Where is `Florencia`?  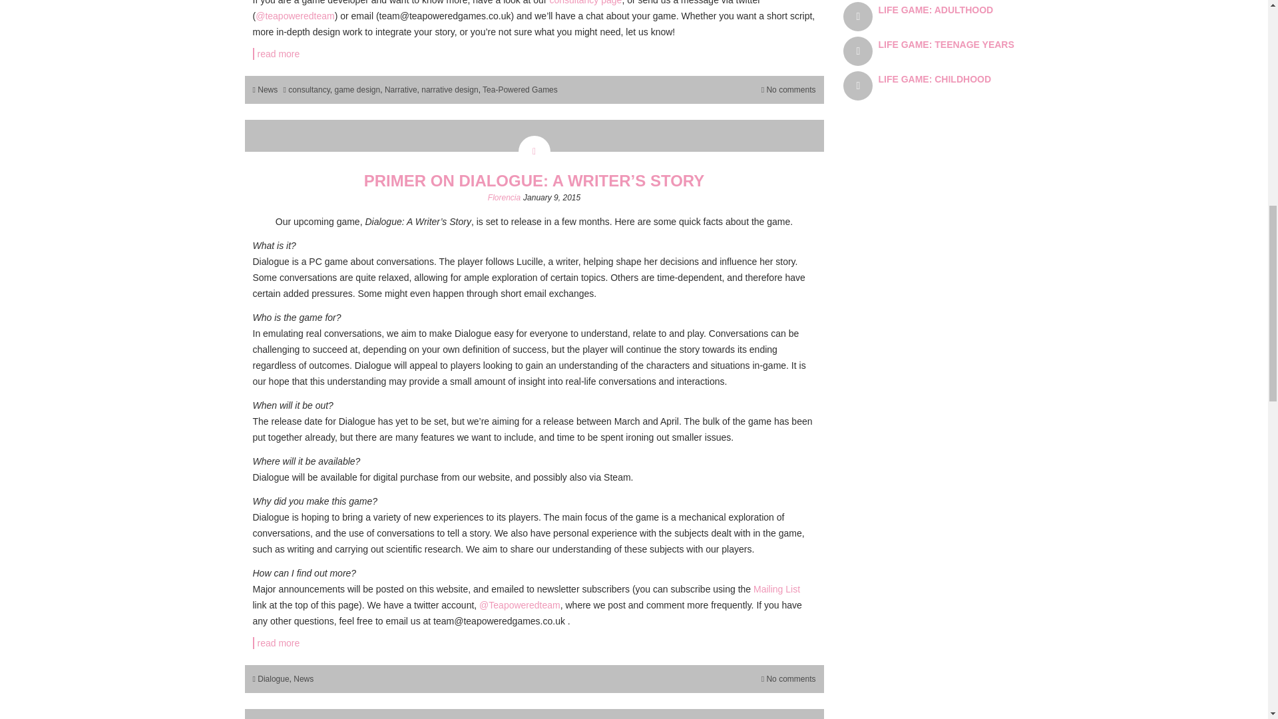 Florencia is located at coordinates (504, 197).